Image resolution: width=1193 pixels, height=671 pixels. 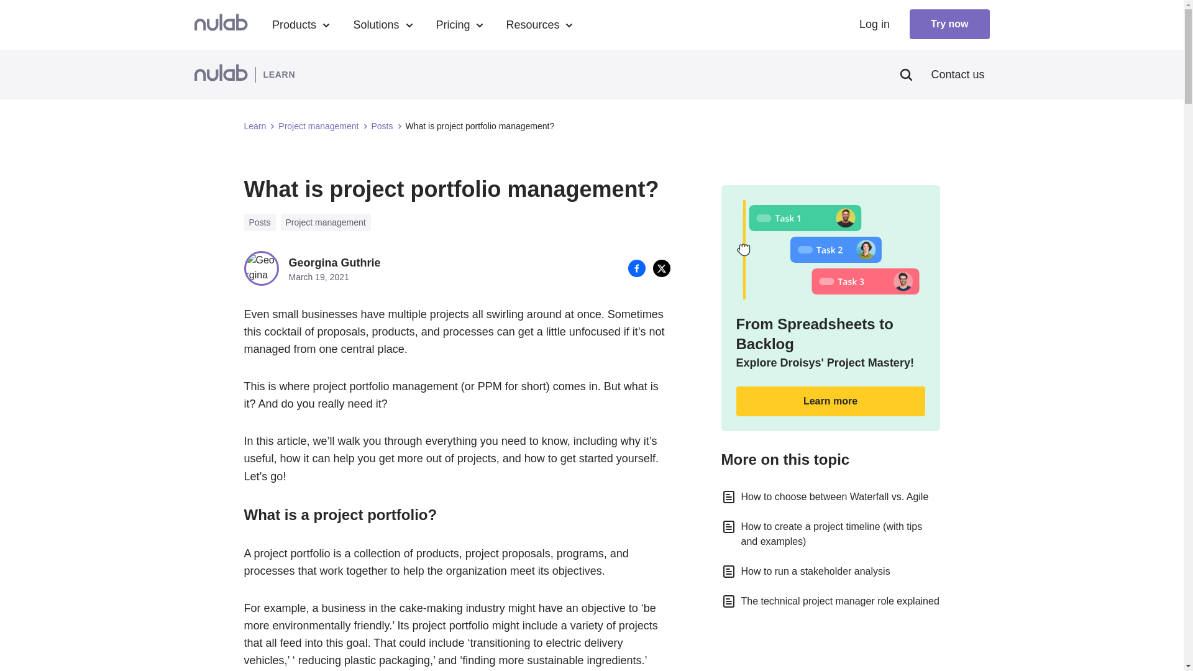 I want to click on Pricing, so click(x=459, y=24).